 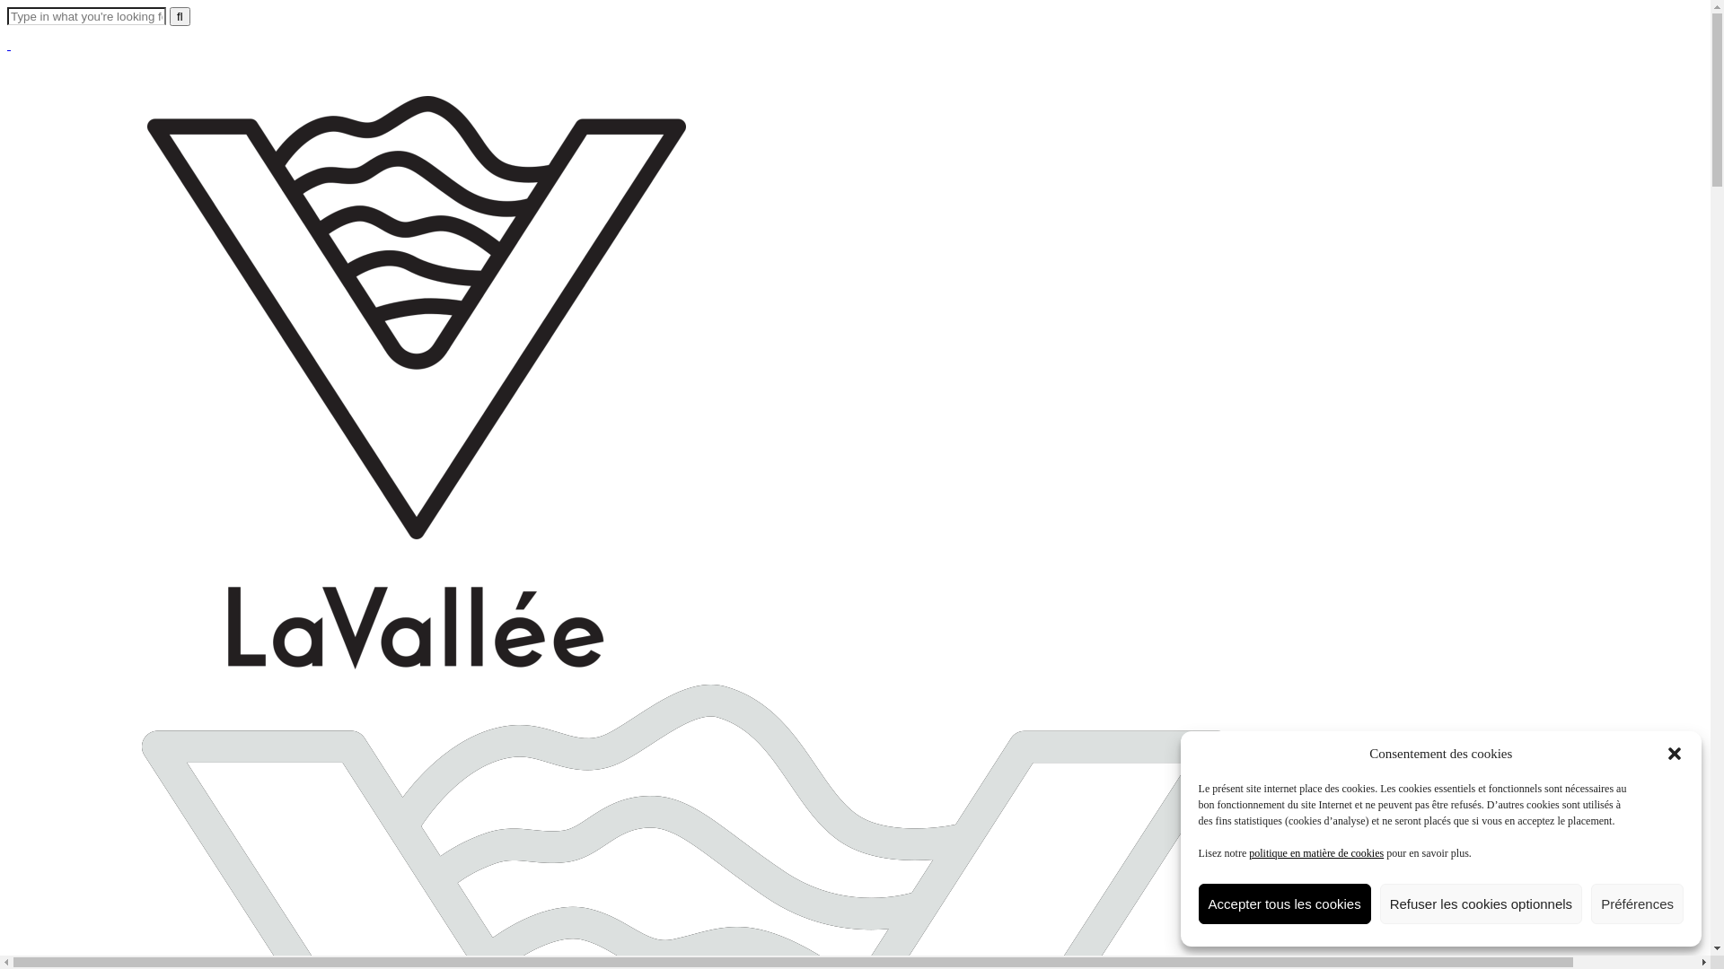 I want to click on Refuser les cookies optionnels, so click(x=1482, y=904).